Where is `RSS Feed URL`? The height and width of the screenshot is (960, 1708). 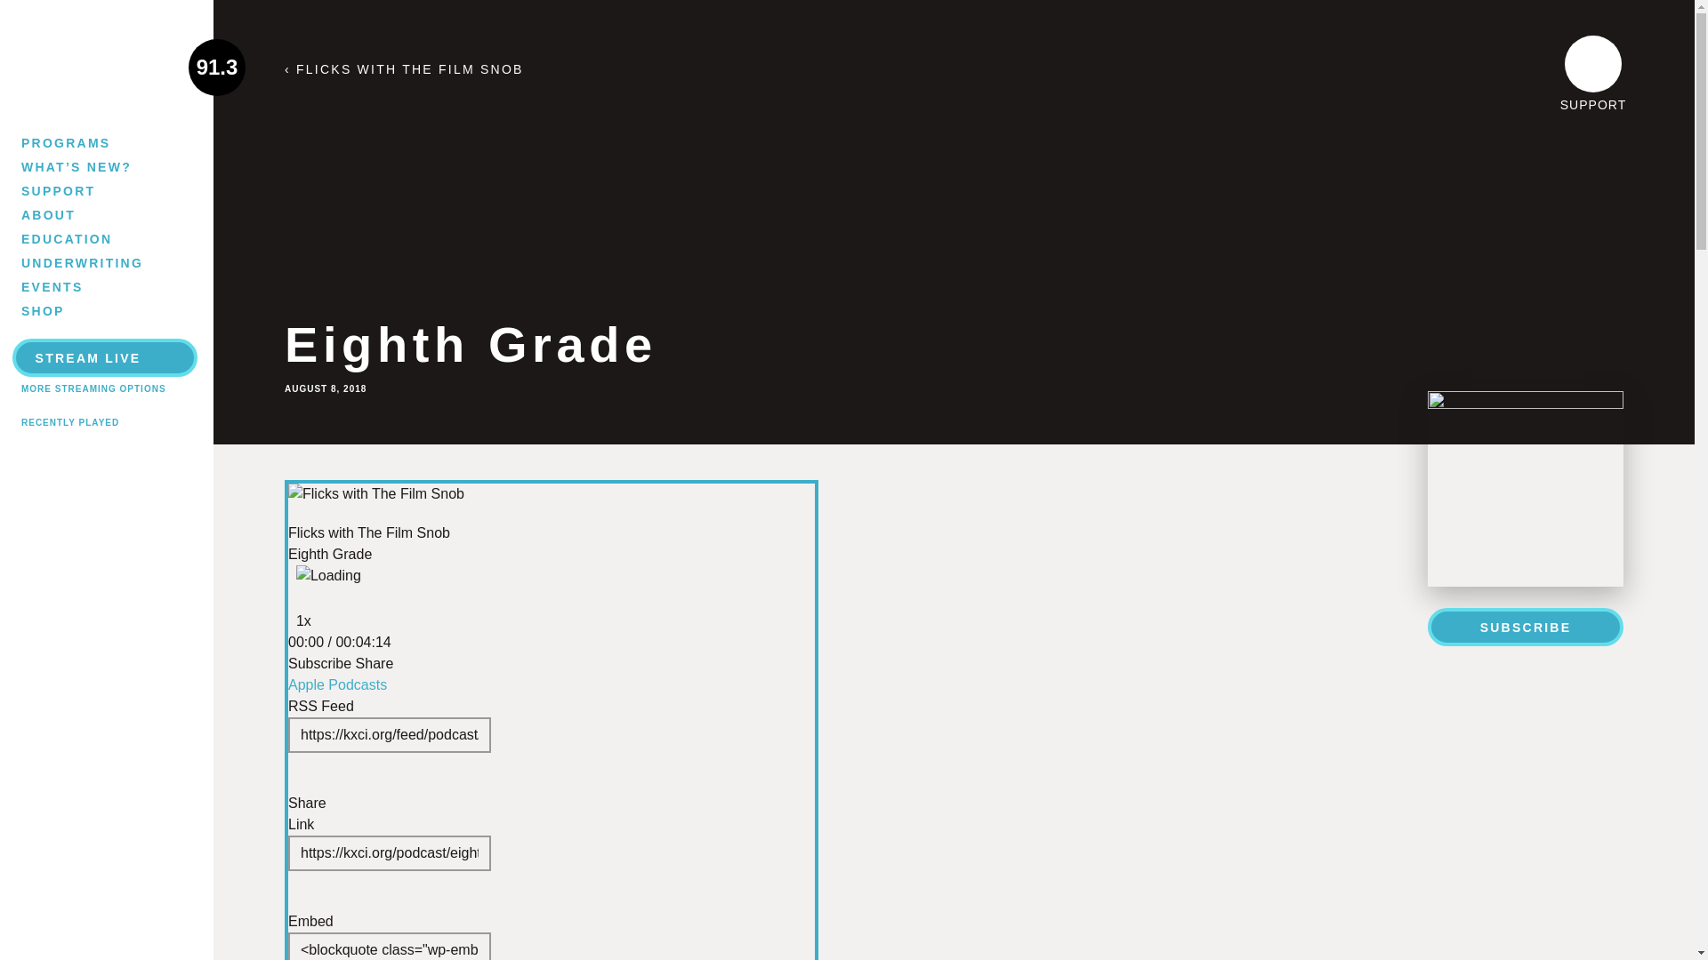 RSS Feed URL is located at coordinates (390, 734).